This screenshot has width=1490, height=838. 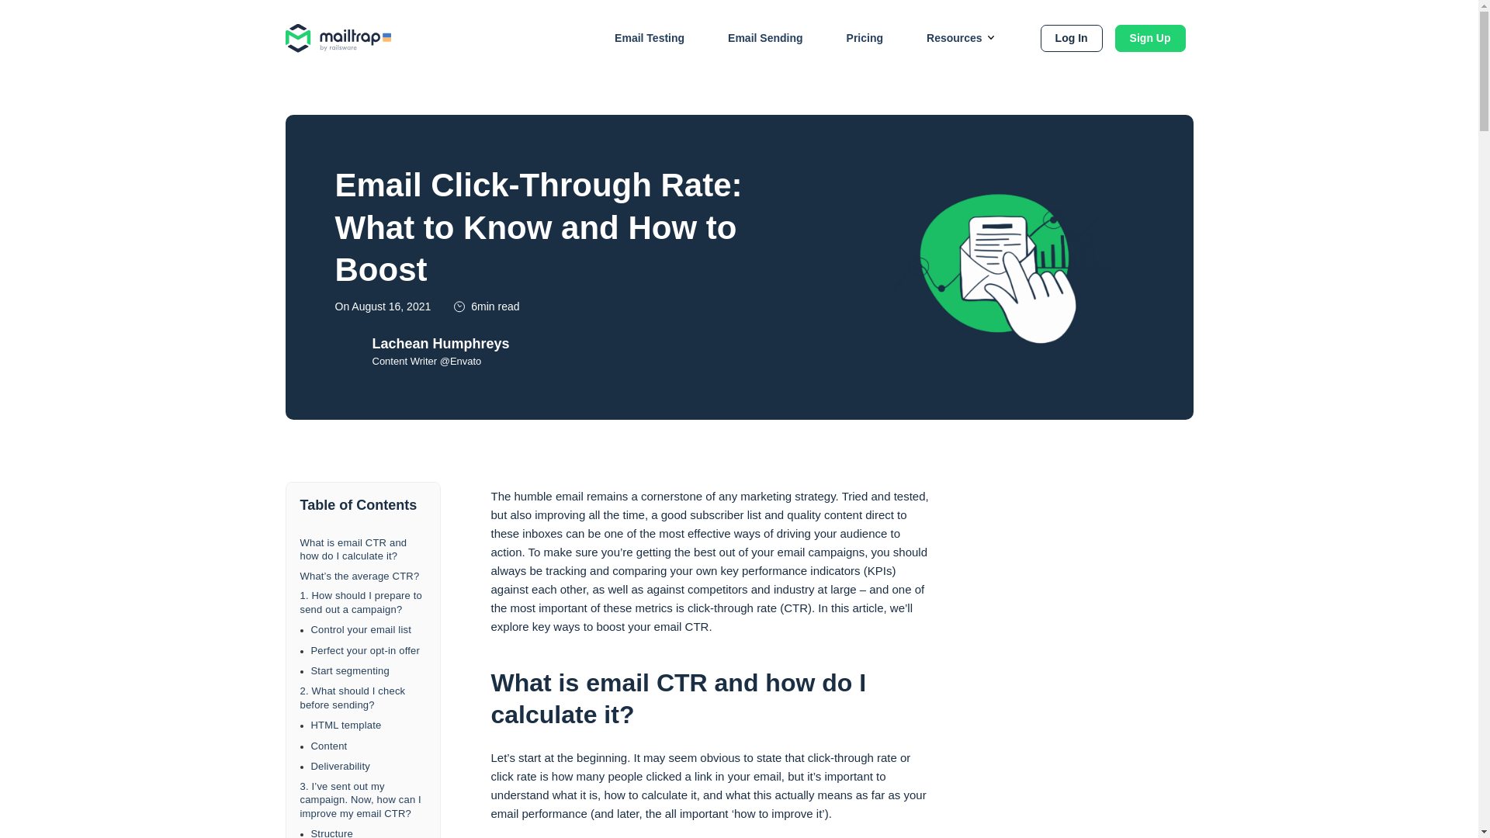 I want to click on Structure, so click(x=367, y=832).